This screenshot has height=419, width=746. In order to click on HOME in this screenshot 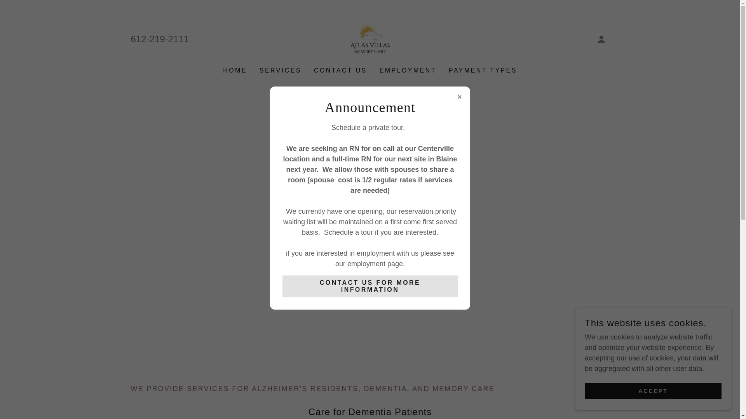, I will do `click(235, 71)`.